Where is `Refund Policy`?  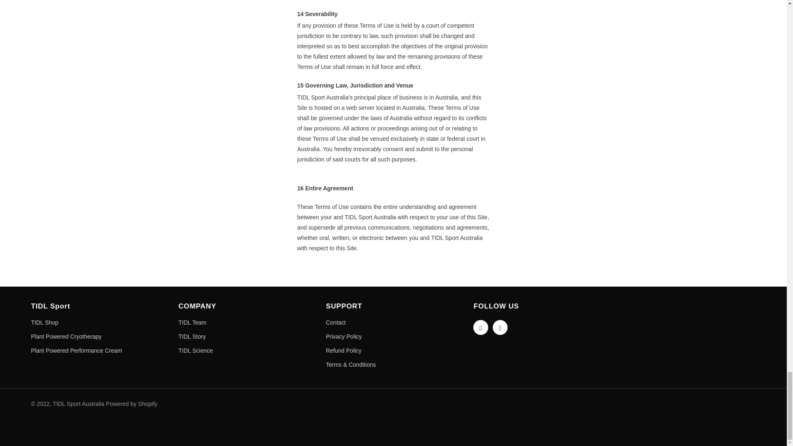 Refund Policy is located at coordinates (344, 350).